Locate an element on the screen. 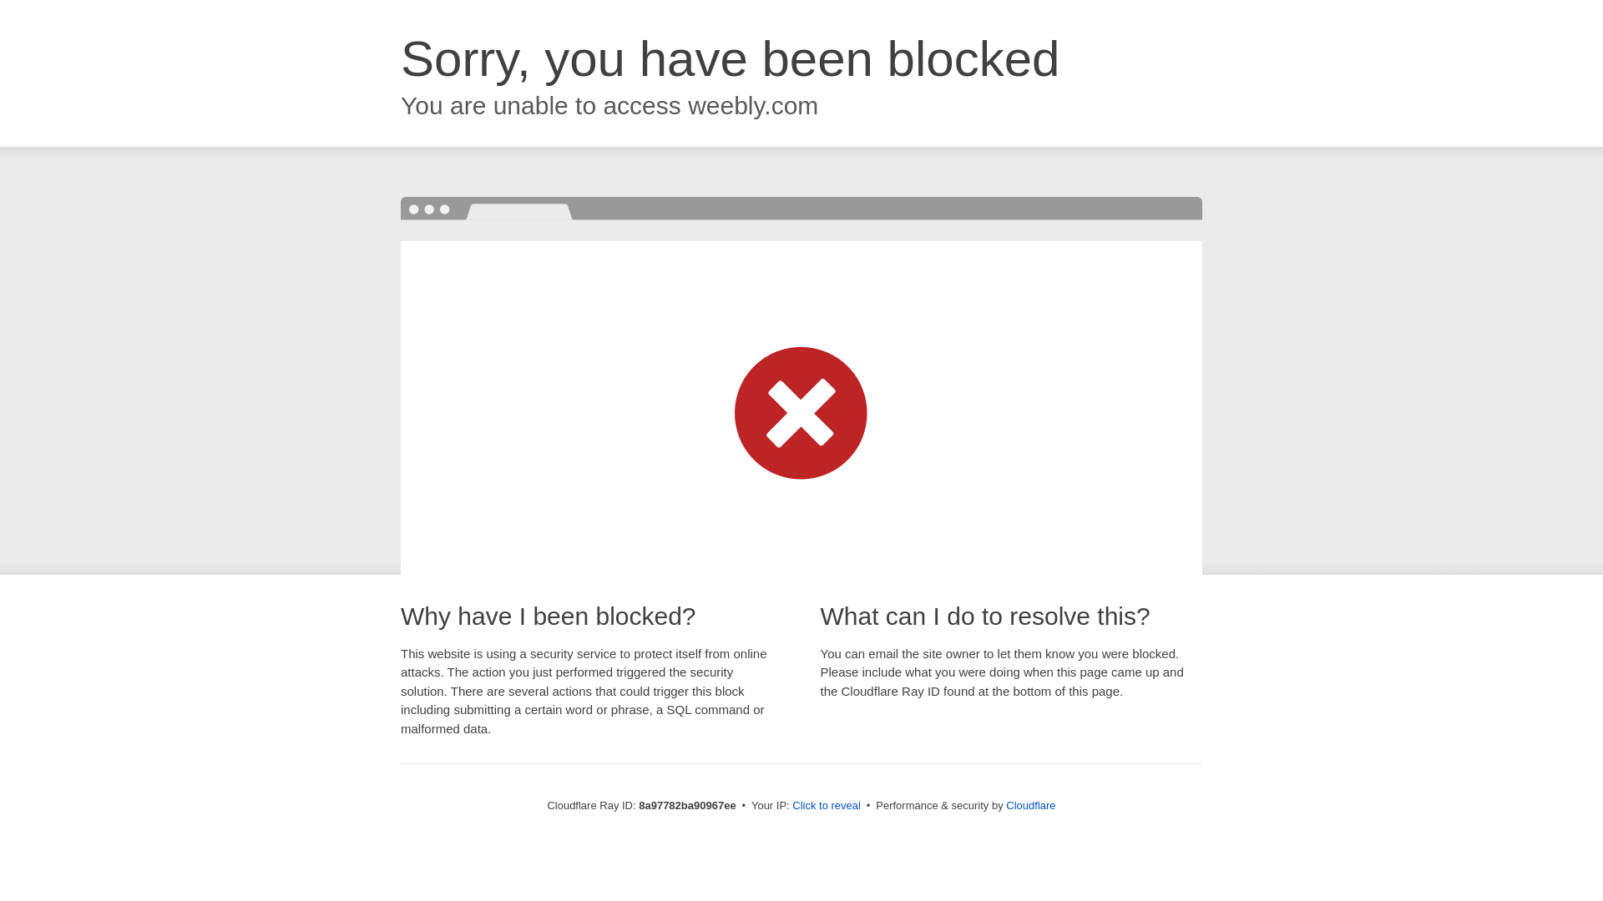  Click to reveal is located at coordinates (827, 806).